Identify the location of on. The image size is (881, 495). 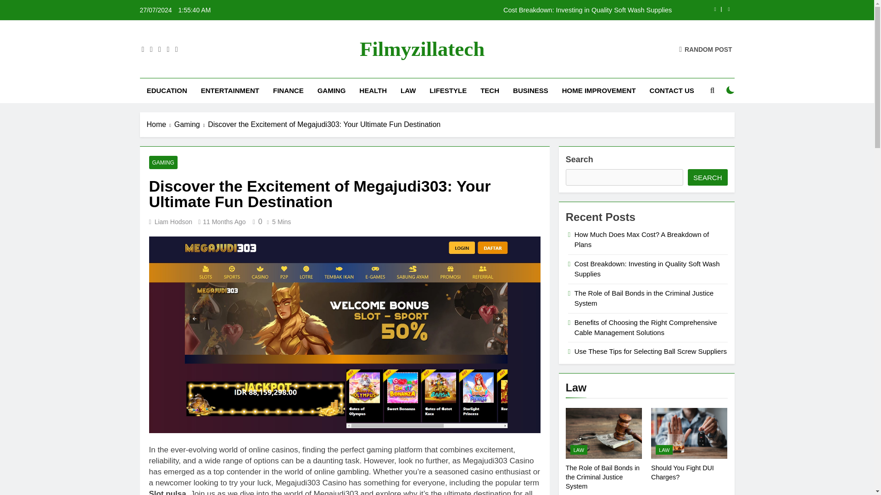
(730, 90).